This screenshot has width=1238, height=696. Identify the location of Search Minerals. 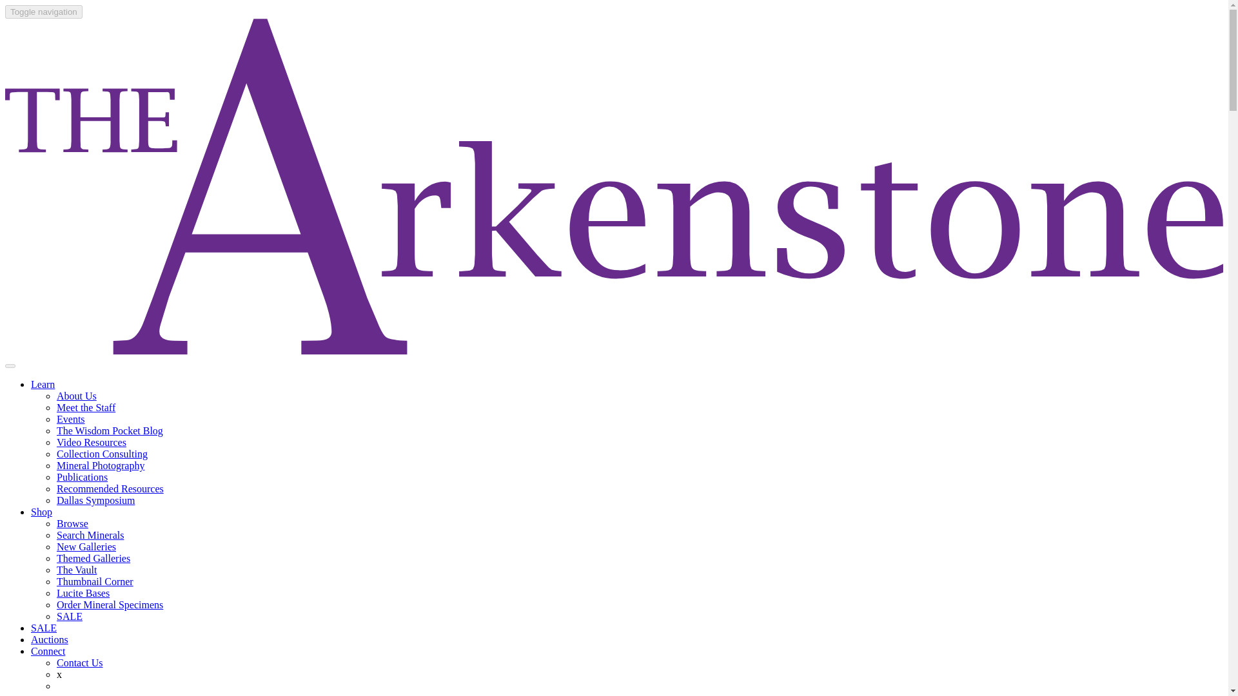
(90, 535).